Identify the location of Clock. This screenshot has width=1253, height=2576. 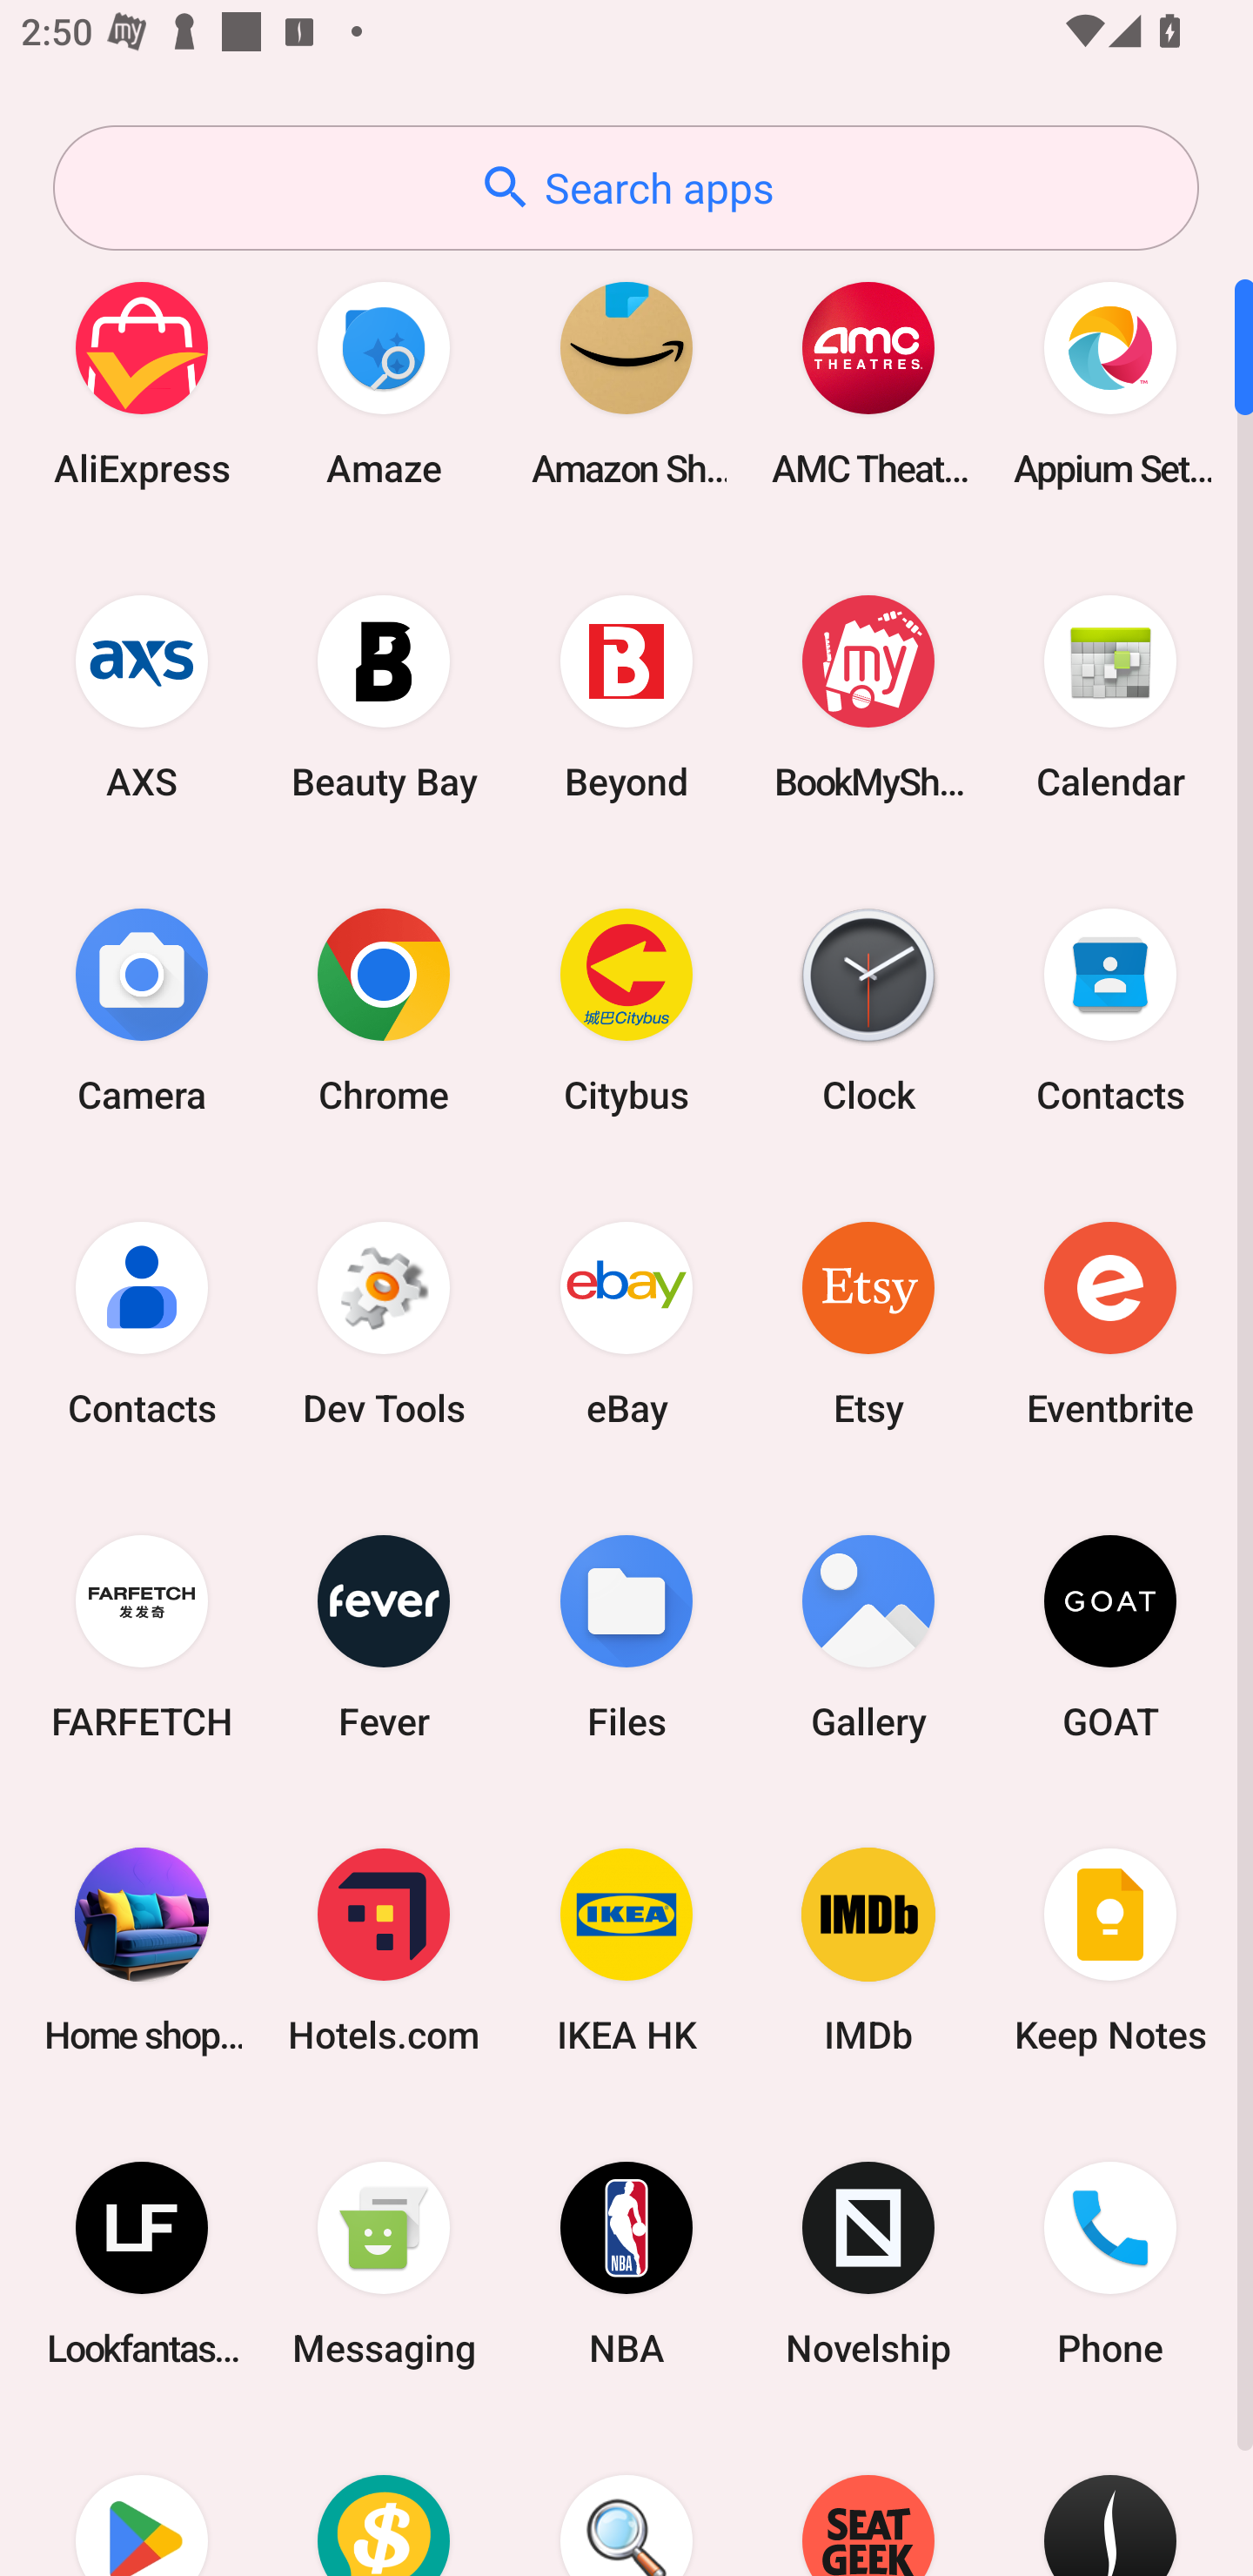
(868, 1010).